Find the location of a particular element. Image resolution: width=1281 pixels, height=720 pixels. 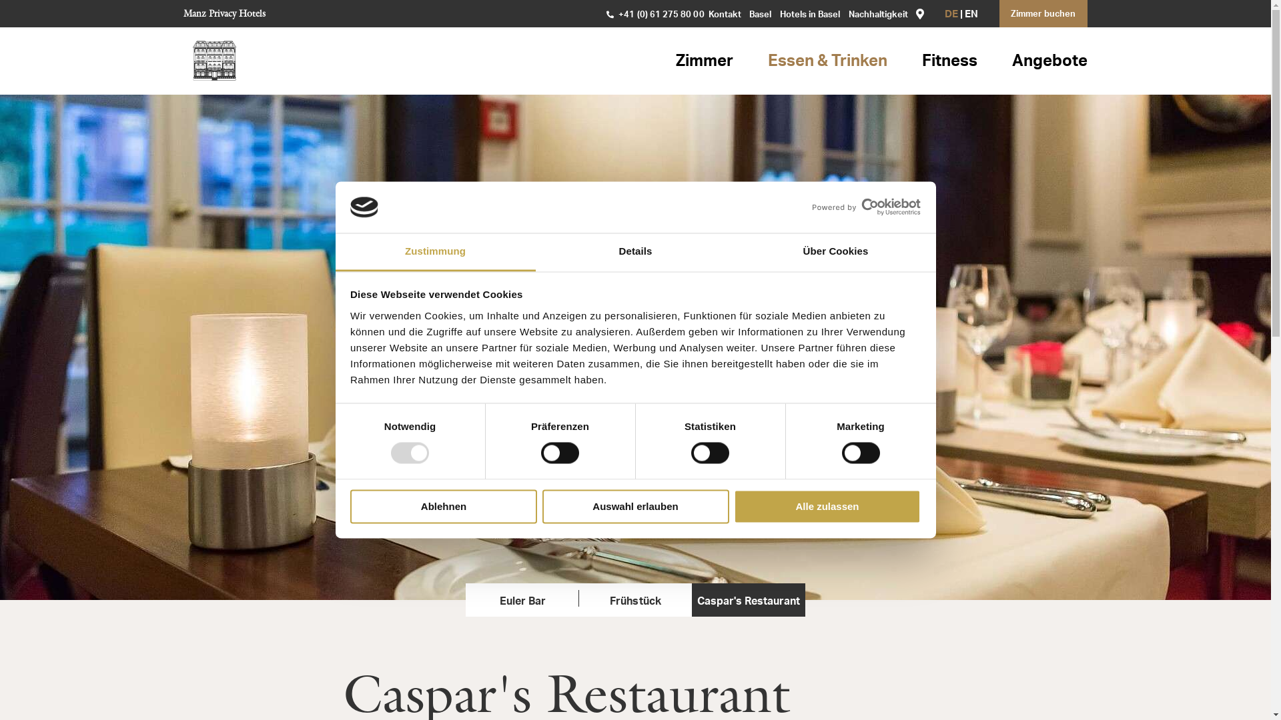

Essen & Trinken is located at coordinates (827, 62).